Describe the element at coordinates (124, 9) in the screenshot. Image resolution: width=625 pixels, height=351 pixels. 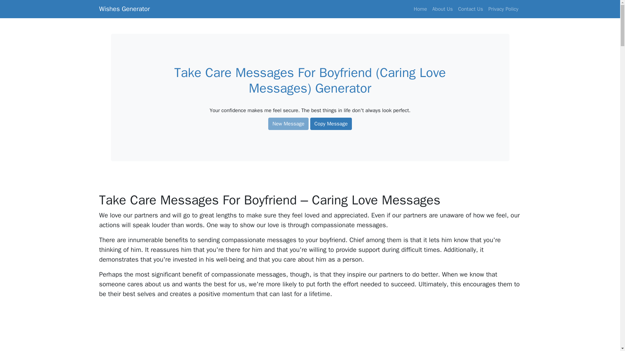
I see `Wishes Generator` at that location.